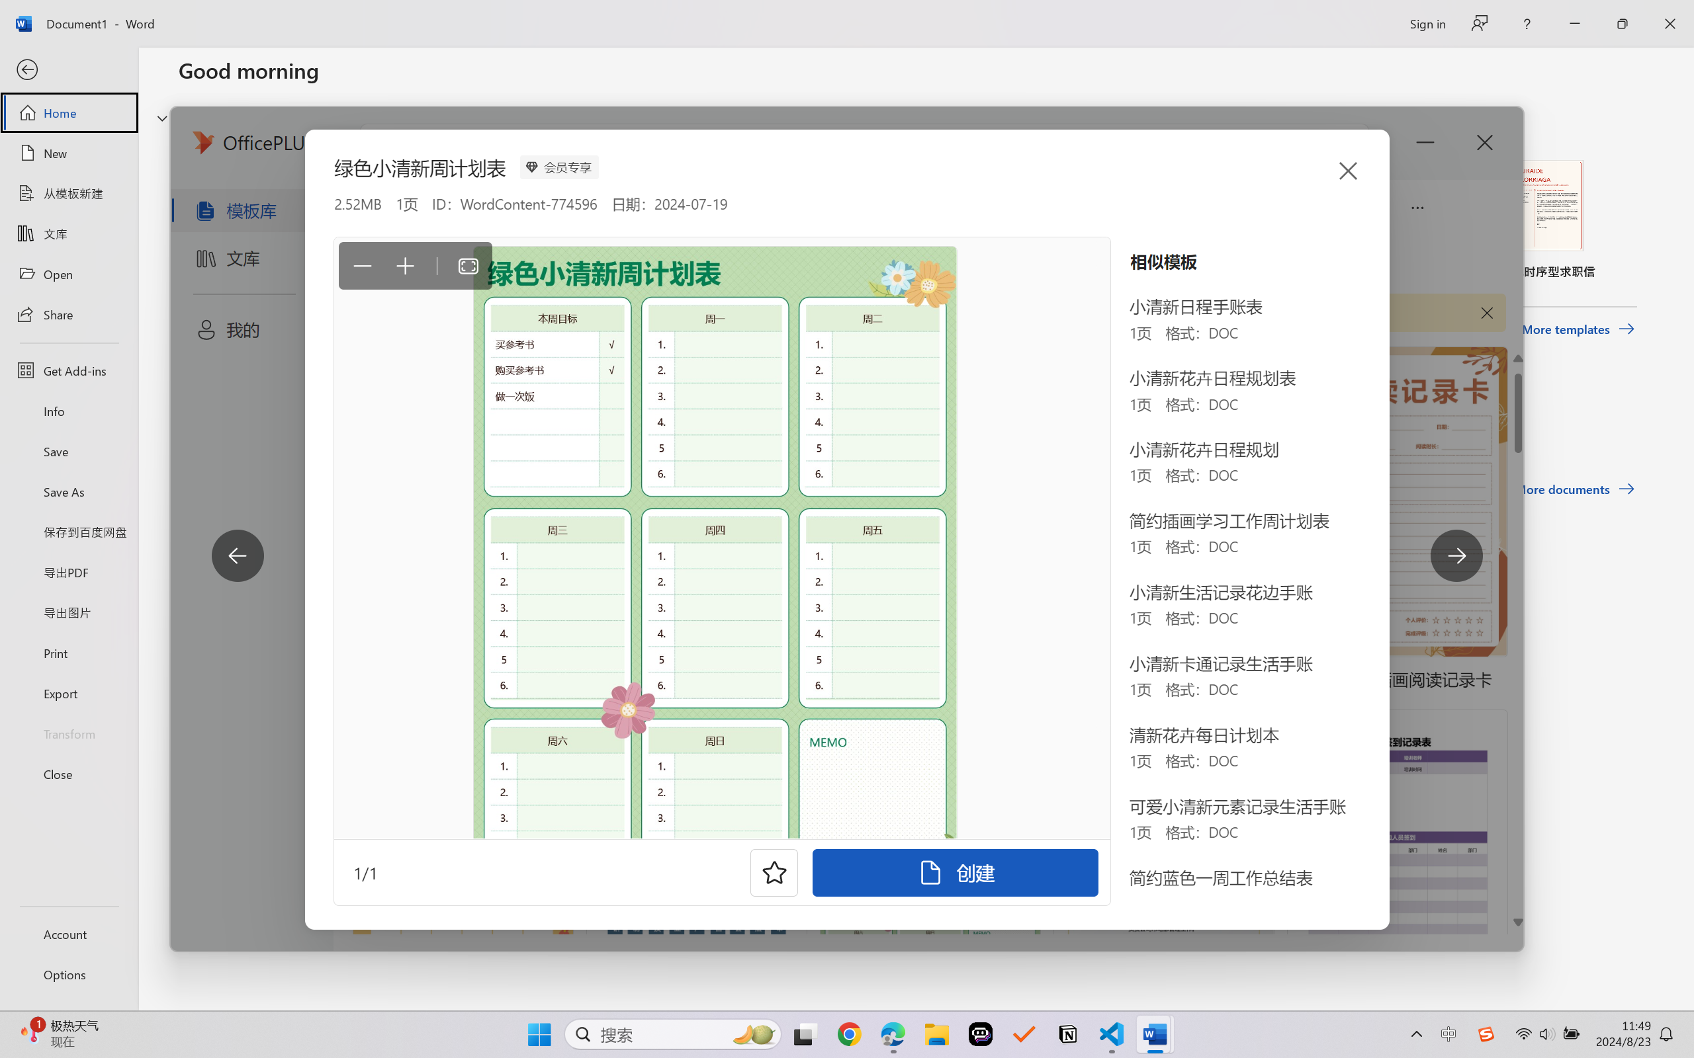 The height and width of the screenshot is (1058, 1694). I want to click on Transform, so click(69, 733).